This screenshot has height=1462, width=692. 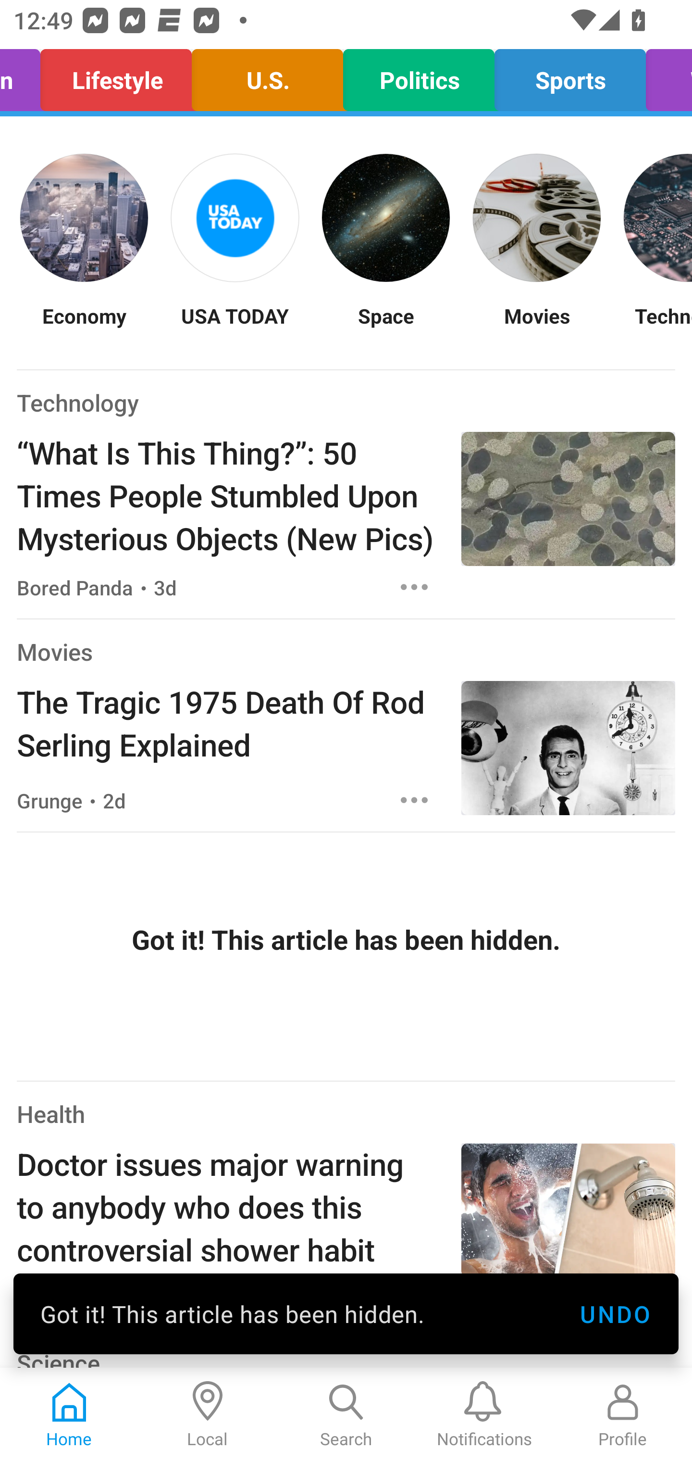 I want to click on Health, so click(x=51, y=1114).